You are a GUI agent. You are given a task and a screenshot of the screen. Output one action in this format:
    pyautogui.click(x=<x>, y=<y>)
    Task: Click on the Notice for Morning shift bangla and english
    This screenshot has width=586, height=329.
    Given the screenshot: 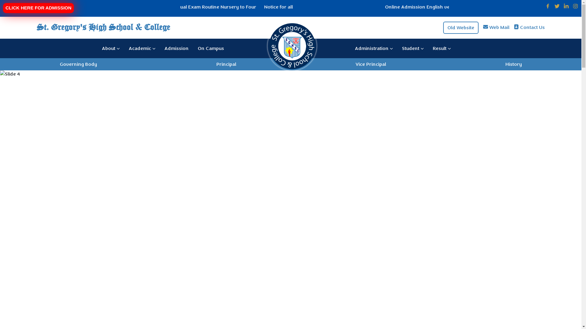 What is the action you would take?
    pyautogui.click(x=77, y=7)
    